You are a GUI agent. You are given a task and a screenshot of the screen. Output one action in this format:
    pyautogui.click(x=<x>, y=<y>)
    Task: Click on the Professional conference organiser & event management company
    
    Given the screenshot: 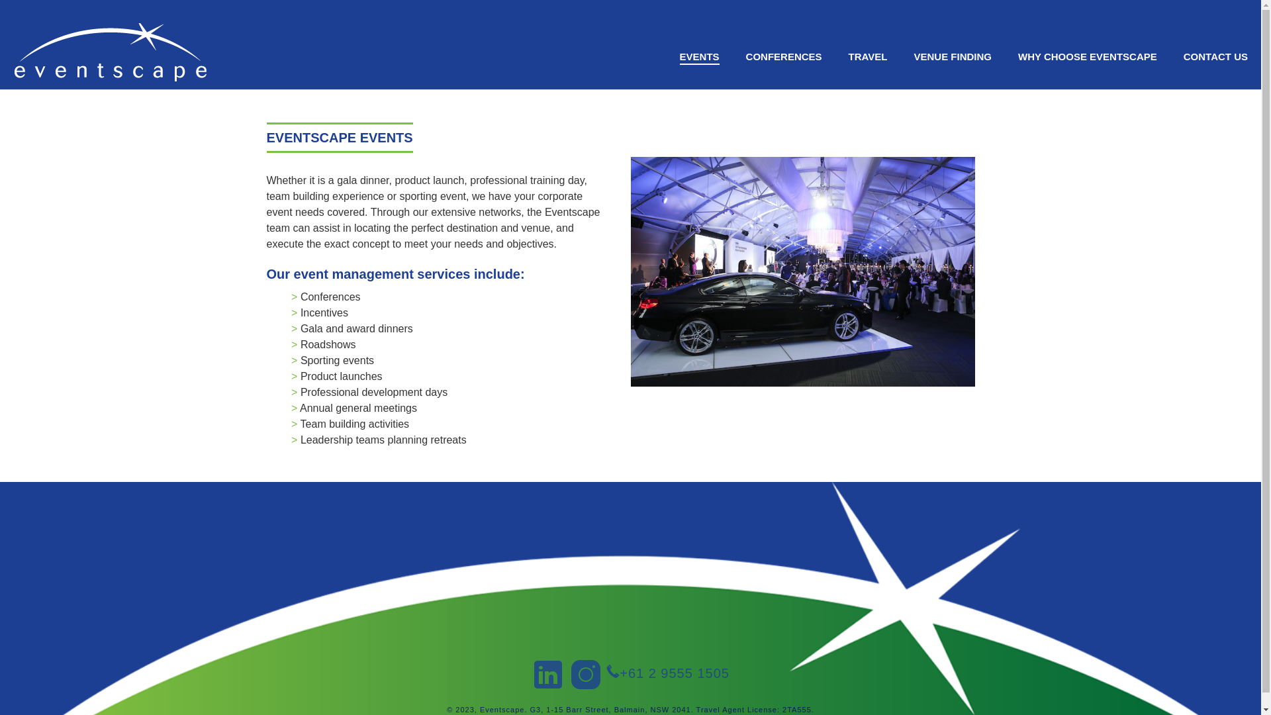 What is the action you would take?
    pyautogui.click(x=111, y=50)
    